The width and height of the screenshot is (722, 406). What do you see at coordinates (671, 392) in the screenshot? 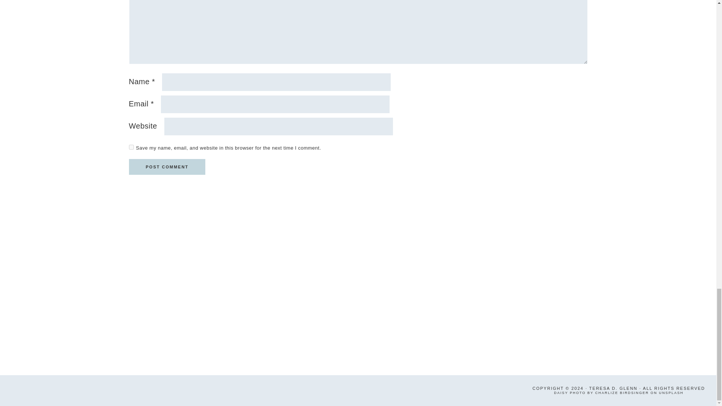
I see `UNSPLASH` at bounding box center [671, 392].